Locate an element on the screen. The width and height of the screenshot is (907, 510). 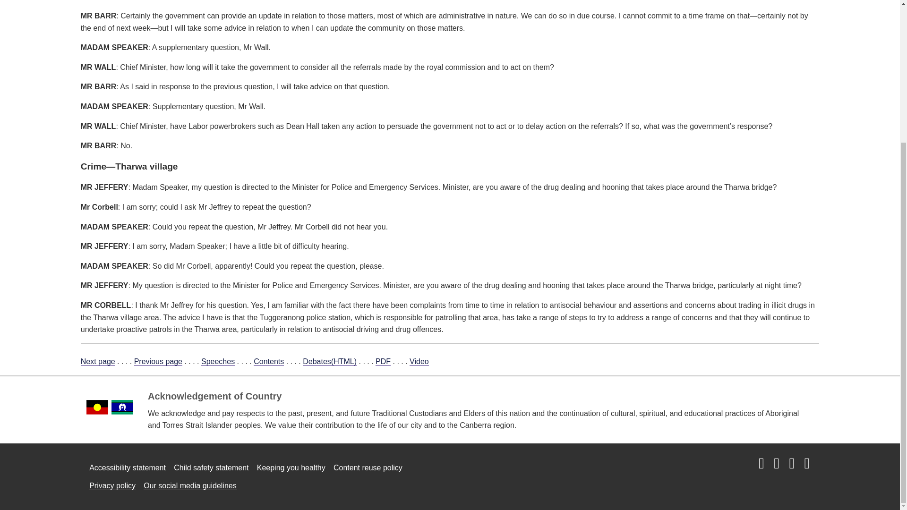
Accessibility statement is located at coordinates (128, 467).